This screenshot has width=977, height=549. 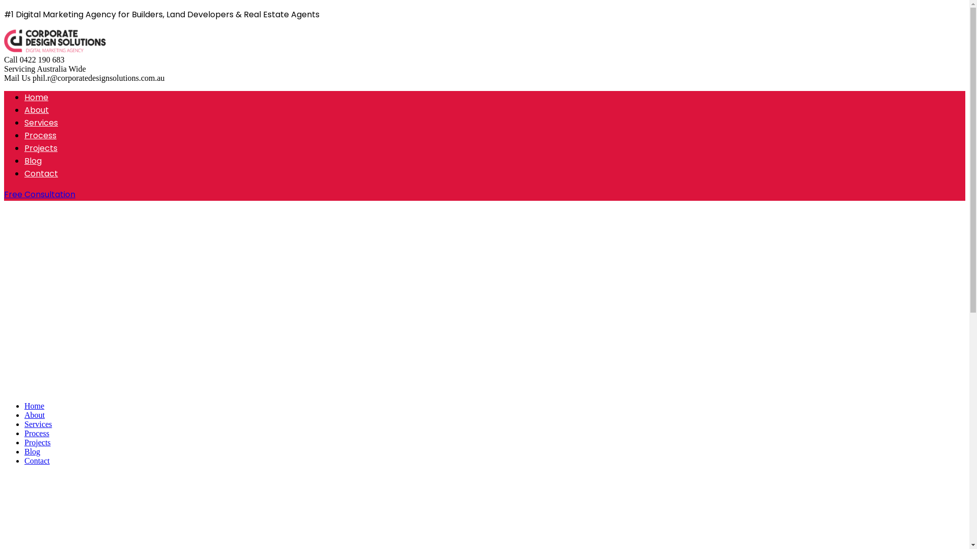 What do you see at coordinates (37, 110) in the screenshot?
I see `About` at bounding box center [37, 110].